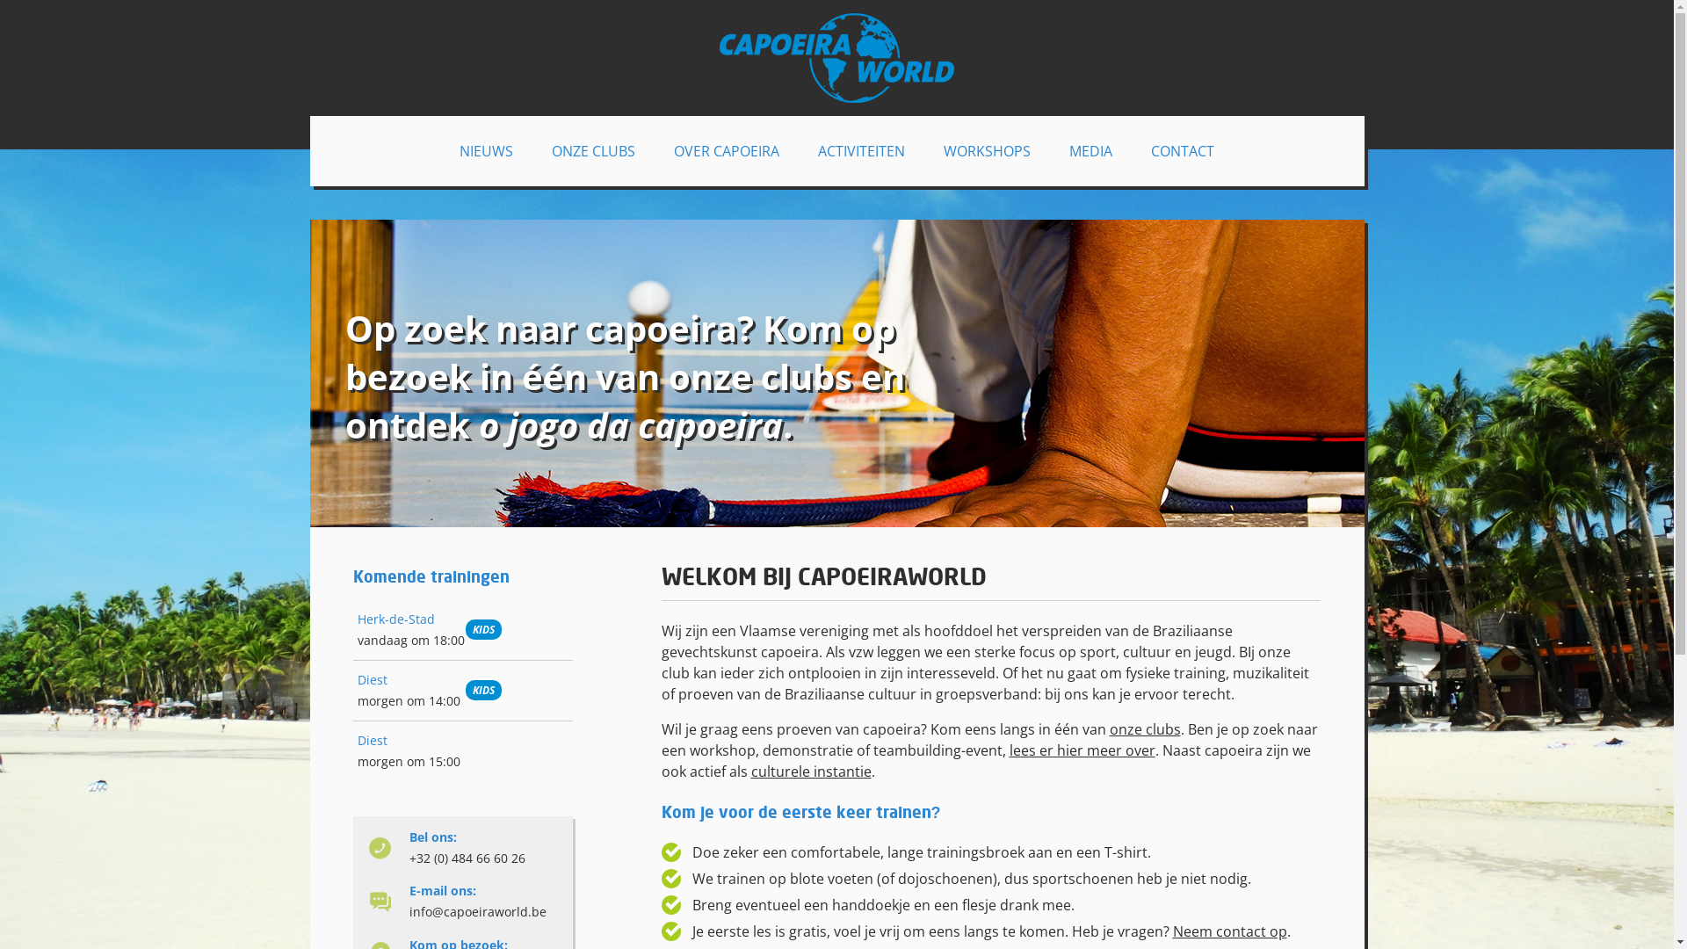 The height and width of the screenshot is (949, 1687). I want to click on NIEUWS, so click(487, 151).